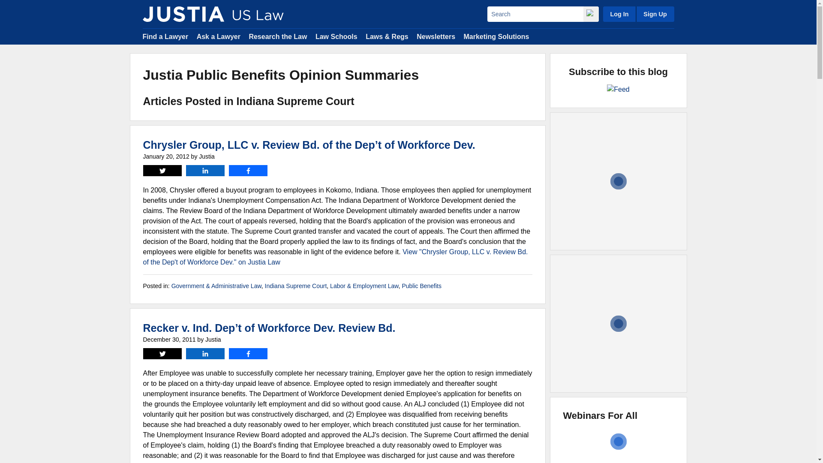  I want to click on Marketing Solutions, so click(496, 36).